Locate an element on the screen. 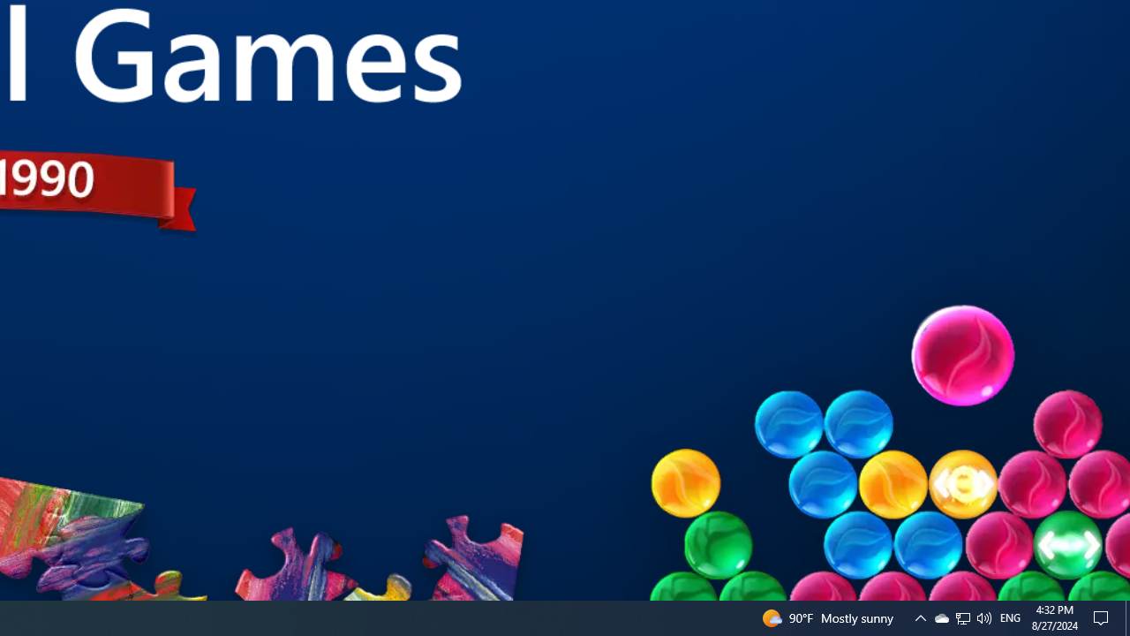 The height and width of the screenshot is (636, 1130). Q2790: 100% is located at coordinates (983, 618).